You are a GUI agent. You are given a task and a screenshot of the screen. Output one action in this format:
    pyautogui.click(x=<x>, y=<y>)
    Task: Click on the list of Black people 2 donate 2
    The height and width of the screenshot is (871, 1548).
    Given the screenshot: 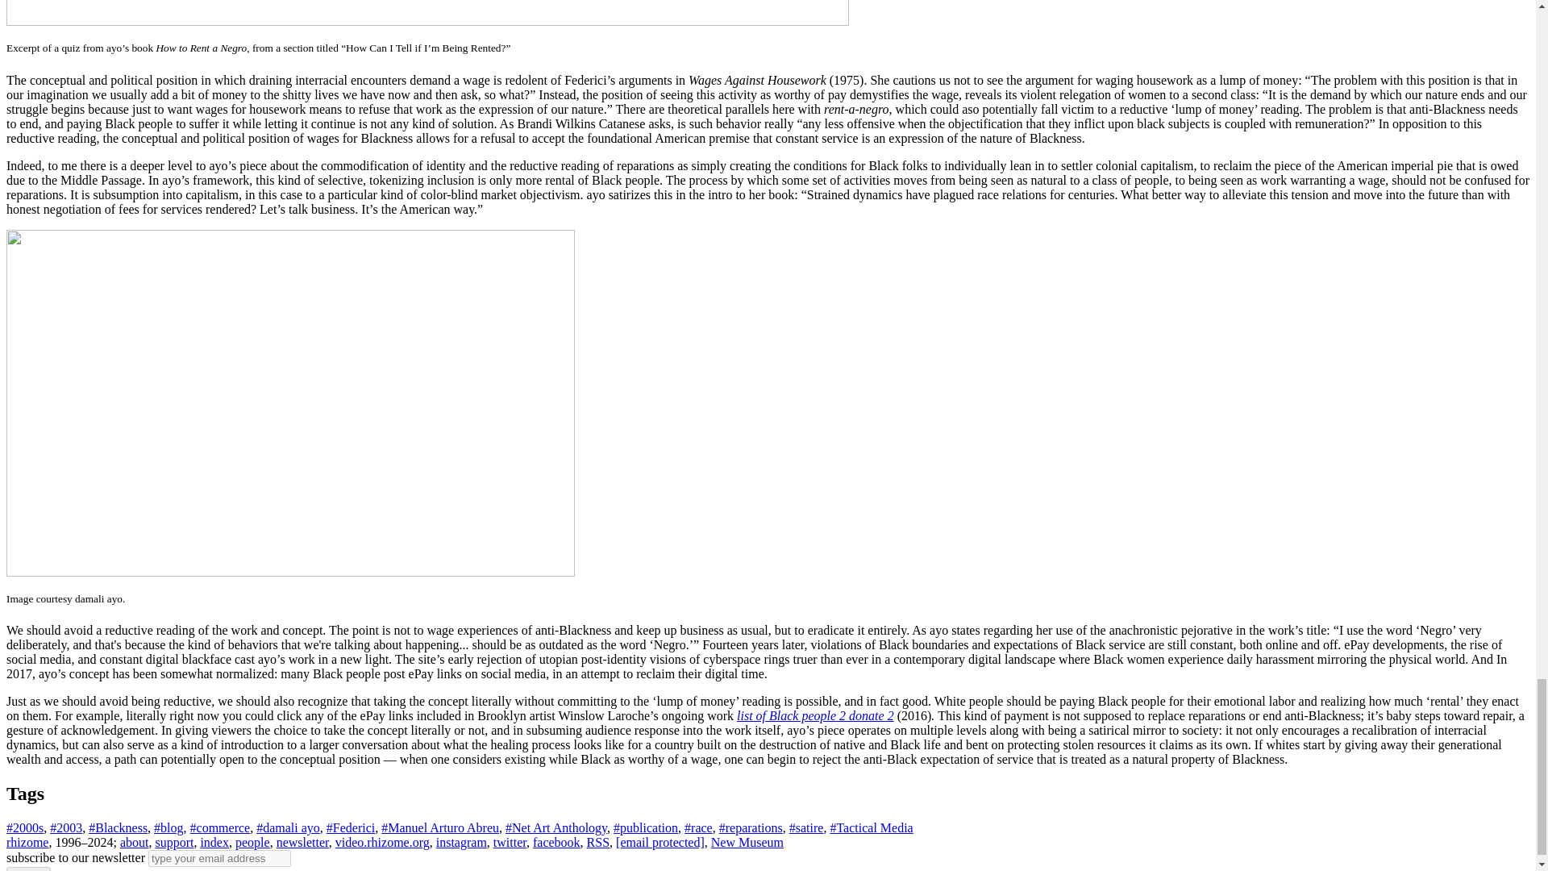 What is the action you would take?
    pyautogui.click(x=815, y=716)
    